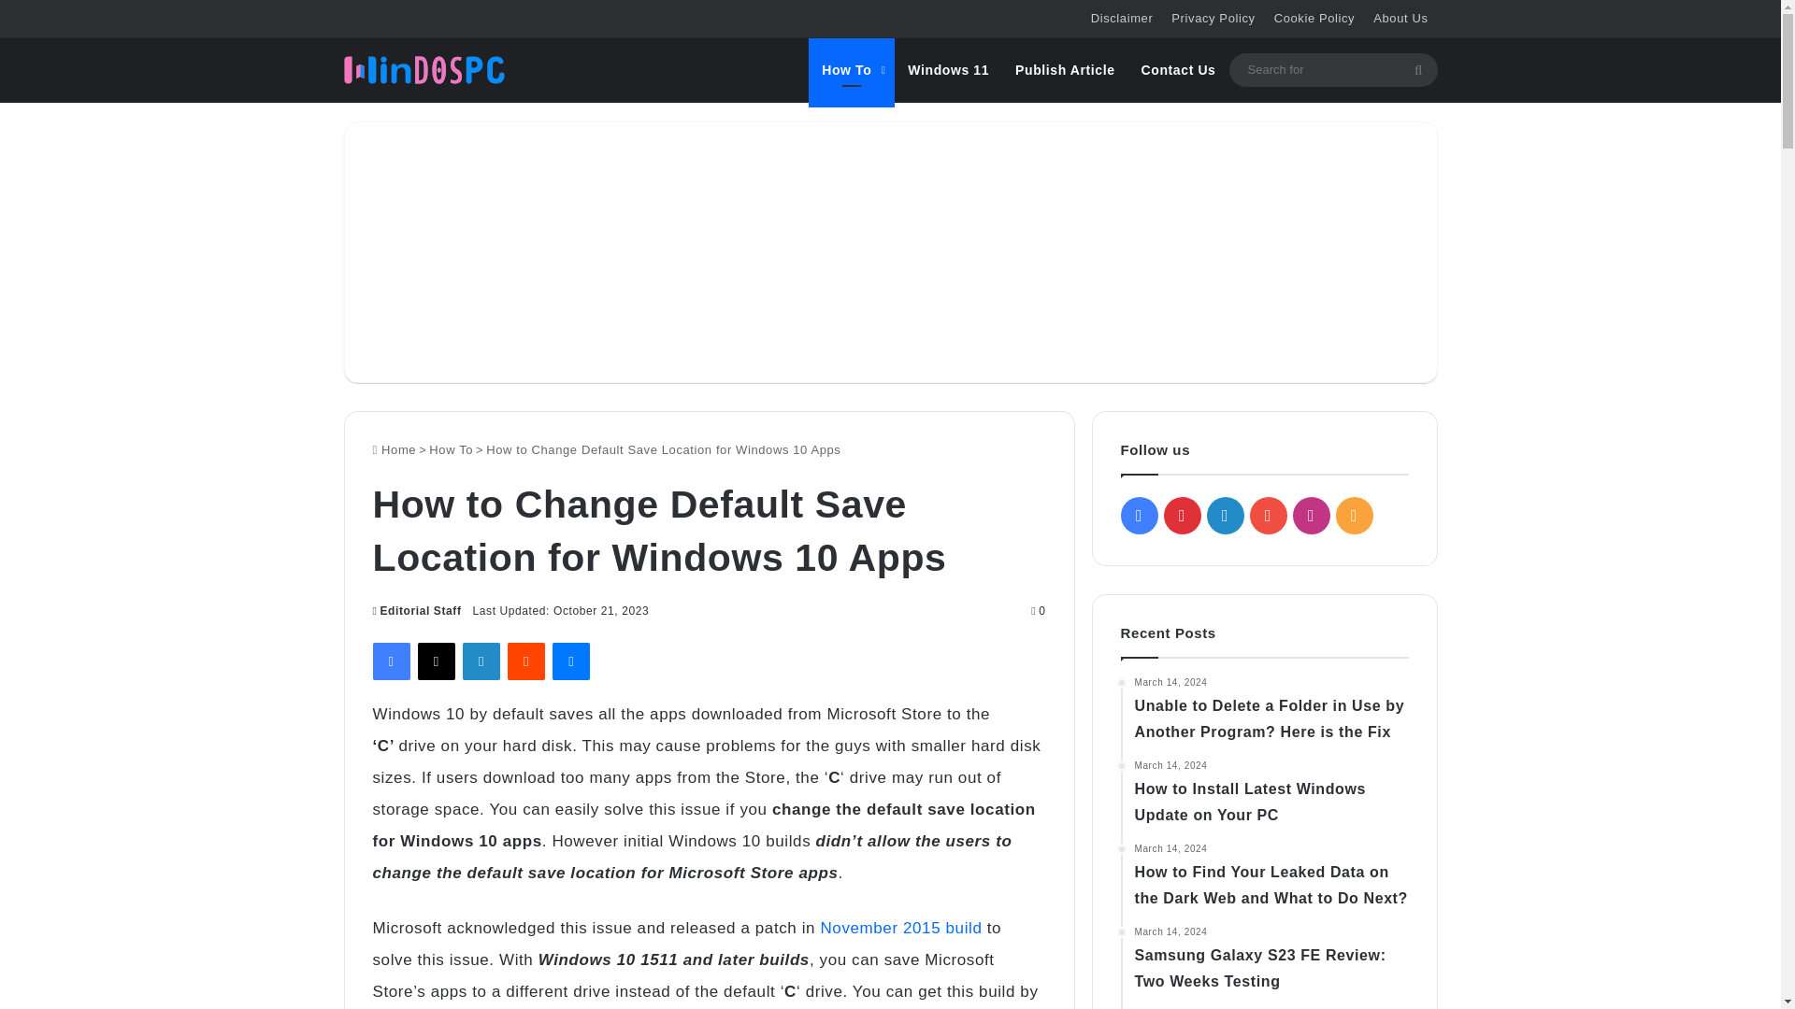 Image resolution: width=1795 pixels, height=1009 pixels. I want to click on Messenger, so click(571, 661).